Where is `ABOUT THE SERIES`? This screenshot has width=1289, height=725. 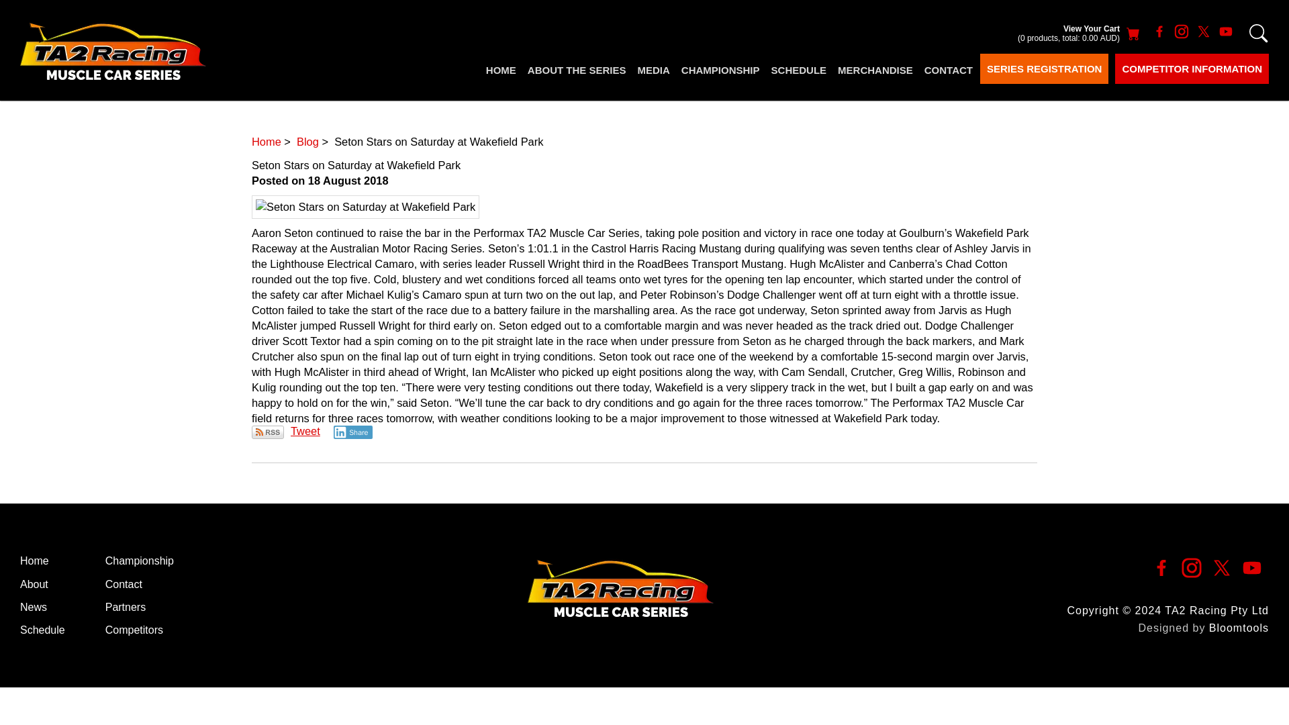 ABOUT THE SERIES is located at coordinates (577, 70).